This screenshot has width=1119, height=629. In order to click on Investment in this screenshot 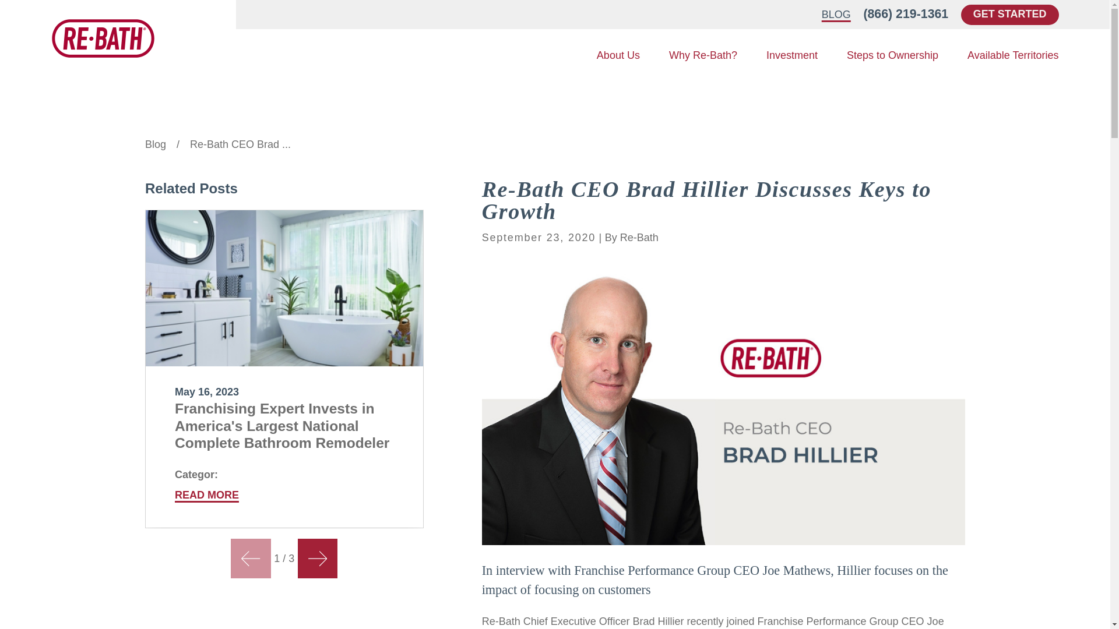, I will do `click(792, 56)`.